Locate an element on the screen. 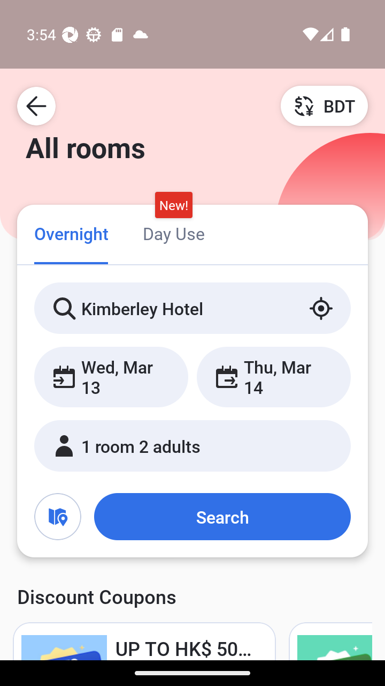 This screenshot has width=385, height=686. Thu, Mar 14 is located at coordinates (273, 377).